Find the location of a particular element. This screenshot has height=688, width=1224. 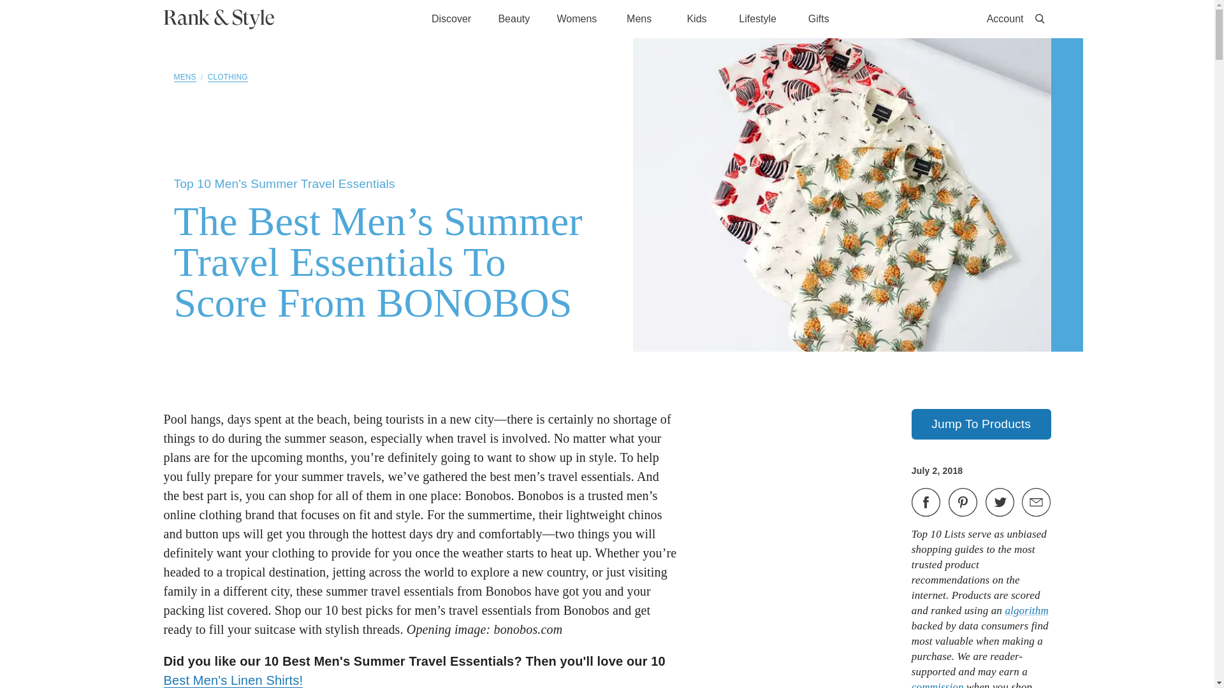

Gifts is located at coordinates (818, 18).